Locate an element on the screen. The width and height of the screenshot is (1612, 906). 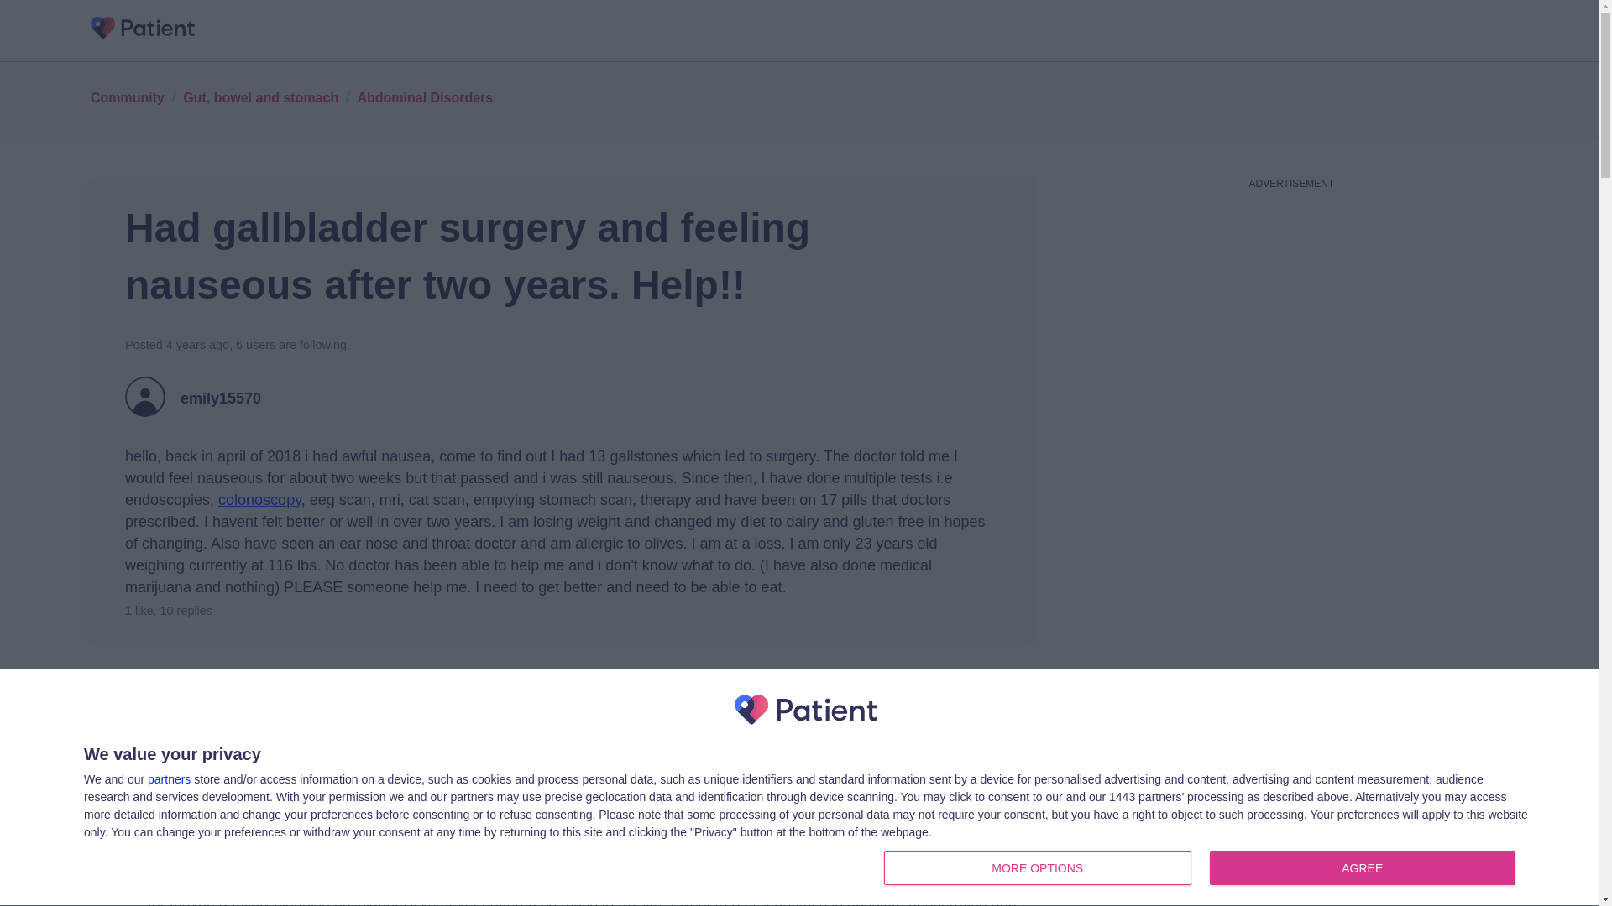
MORE OPTIONS is located at coordinates (1037, 868).